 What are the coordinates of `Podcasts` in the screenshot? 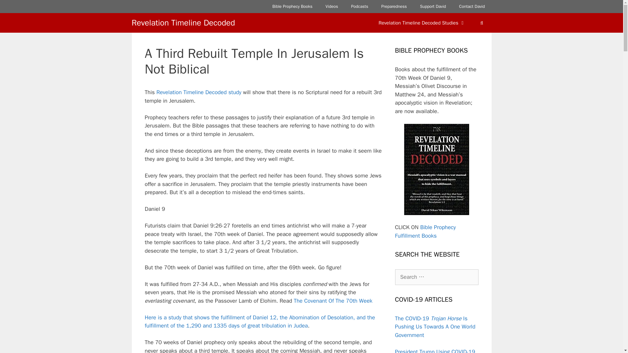 It's located at (360, 7).